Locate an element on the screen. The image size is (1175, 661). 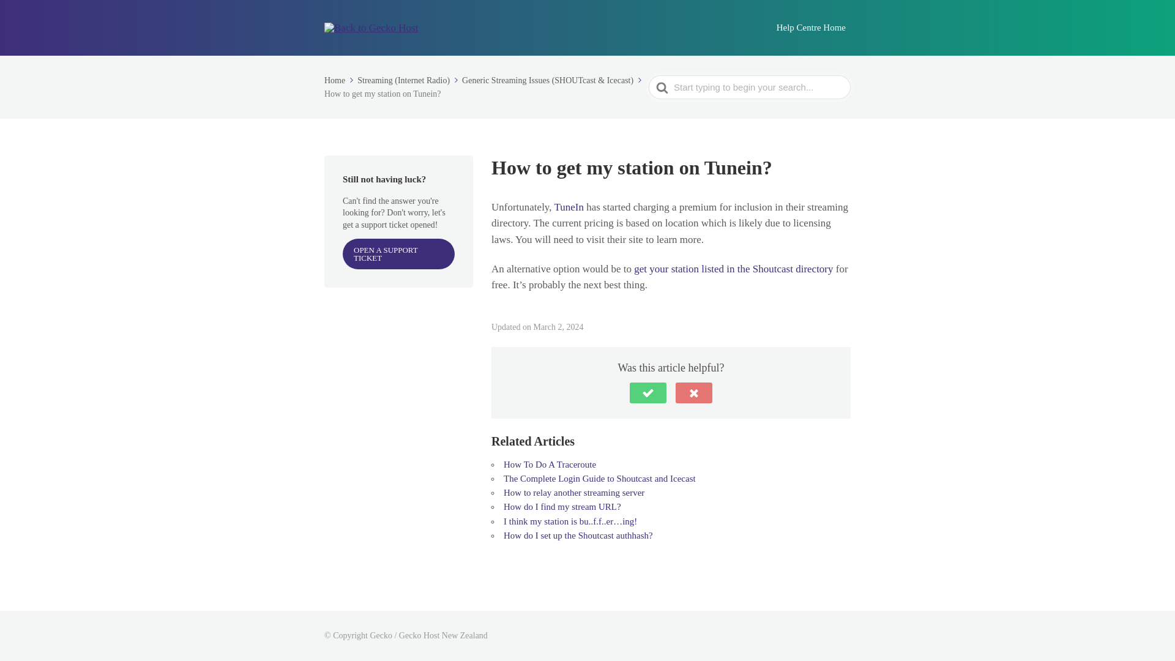
TuneIn is located at coordinates (569, 207).